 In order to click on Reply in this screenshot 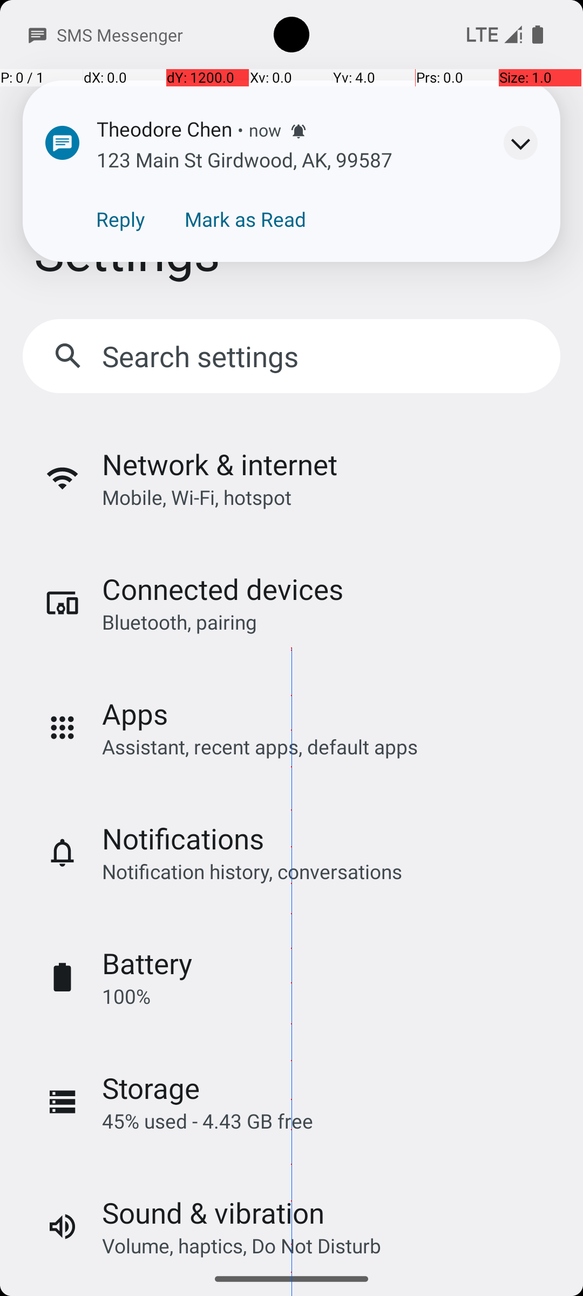, I will do `click(121, 219)`.